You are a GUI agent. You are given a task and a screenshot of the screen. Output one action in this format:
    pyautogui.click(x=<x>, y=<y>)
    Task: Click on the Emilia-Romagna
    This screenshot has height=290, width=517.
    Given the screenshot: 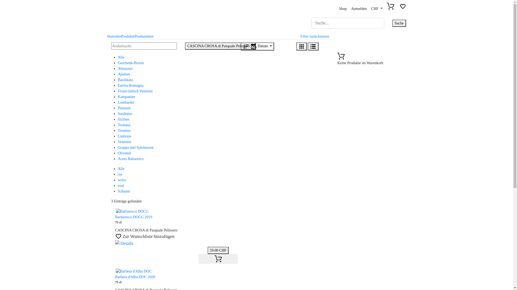 What is the action you would take?
    pyautogui.click(x=131, y=85)
    